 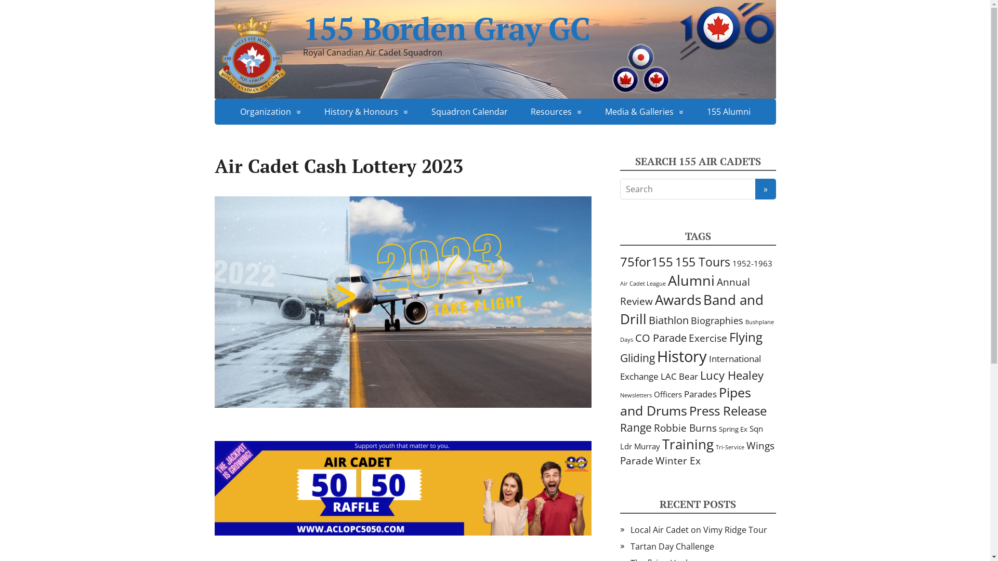 I want to click on Robbie Burns, so click(x=685, y=428).